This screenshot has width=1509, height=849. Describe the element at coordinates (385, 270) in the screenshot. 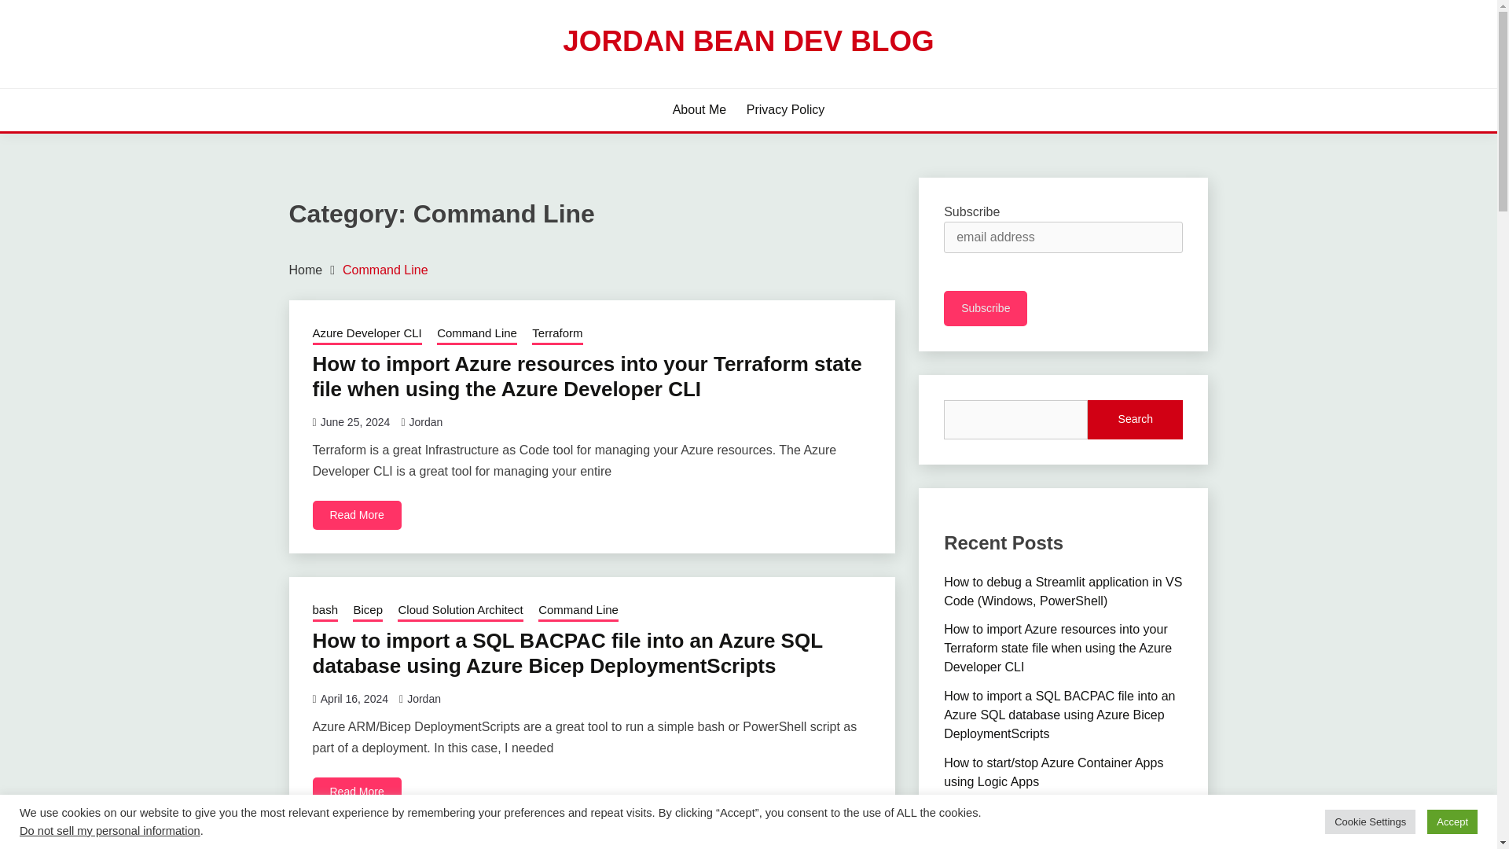

I see `Command Line` at that location.